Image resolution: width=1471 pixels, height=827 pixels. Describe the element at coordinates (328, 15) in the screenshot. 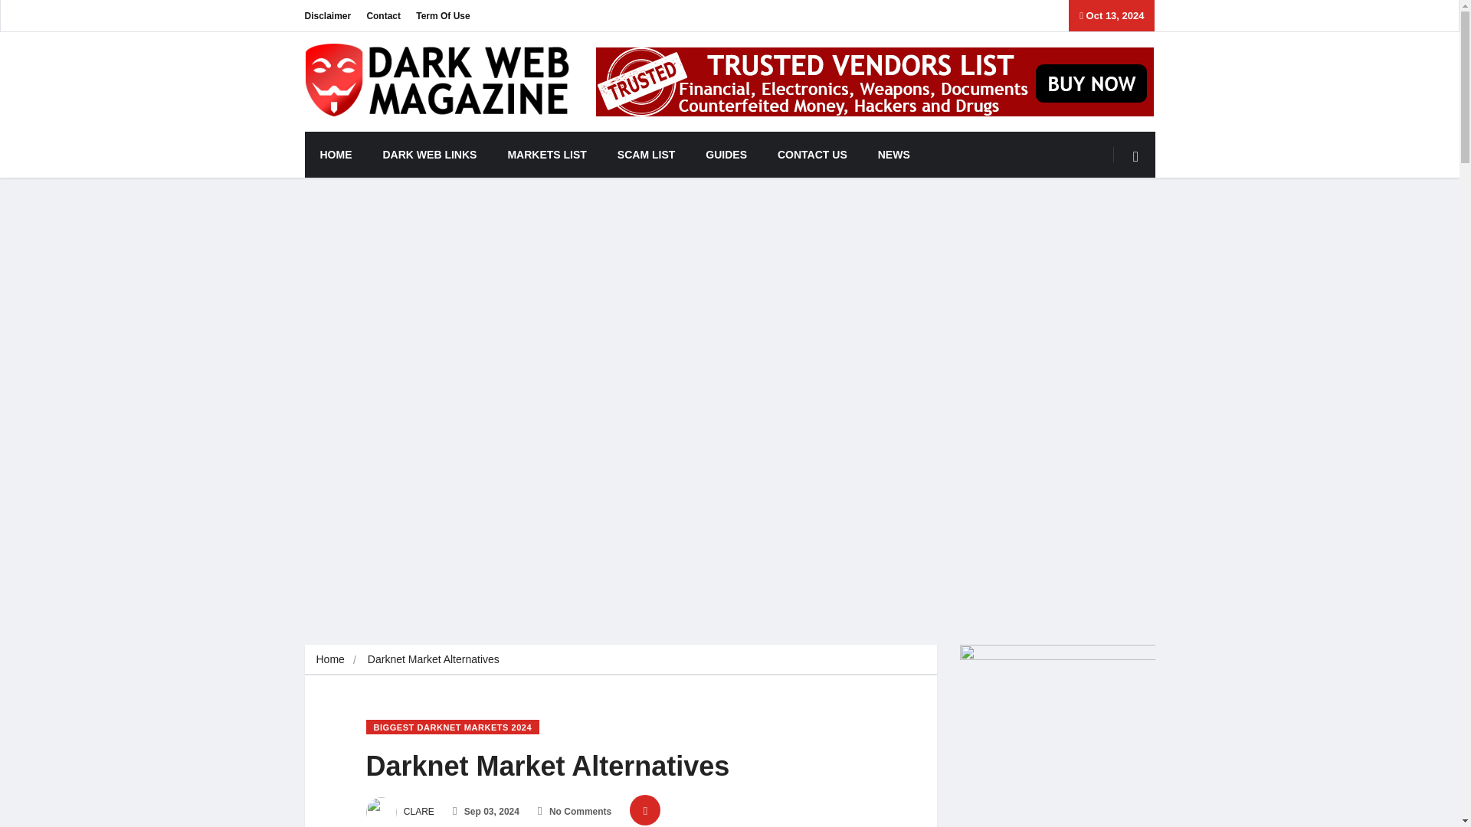

I see `Disclaimer` at that location.